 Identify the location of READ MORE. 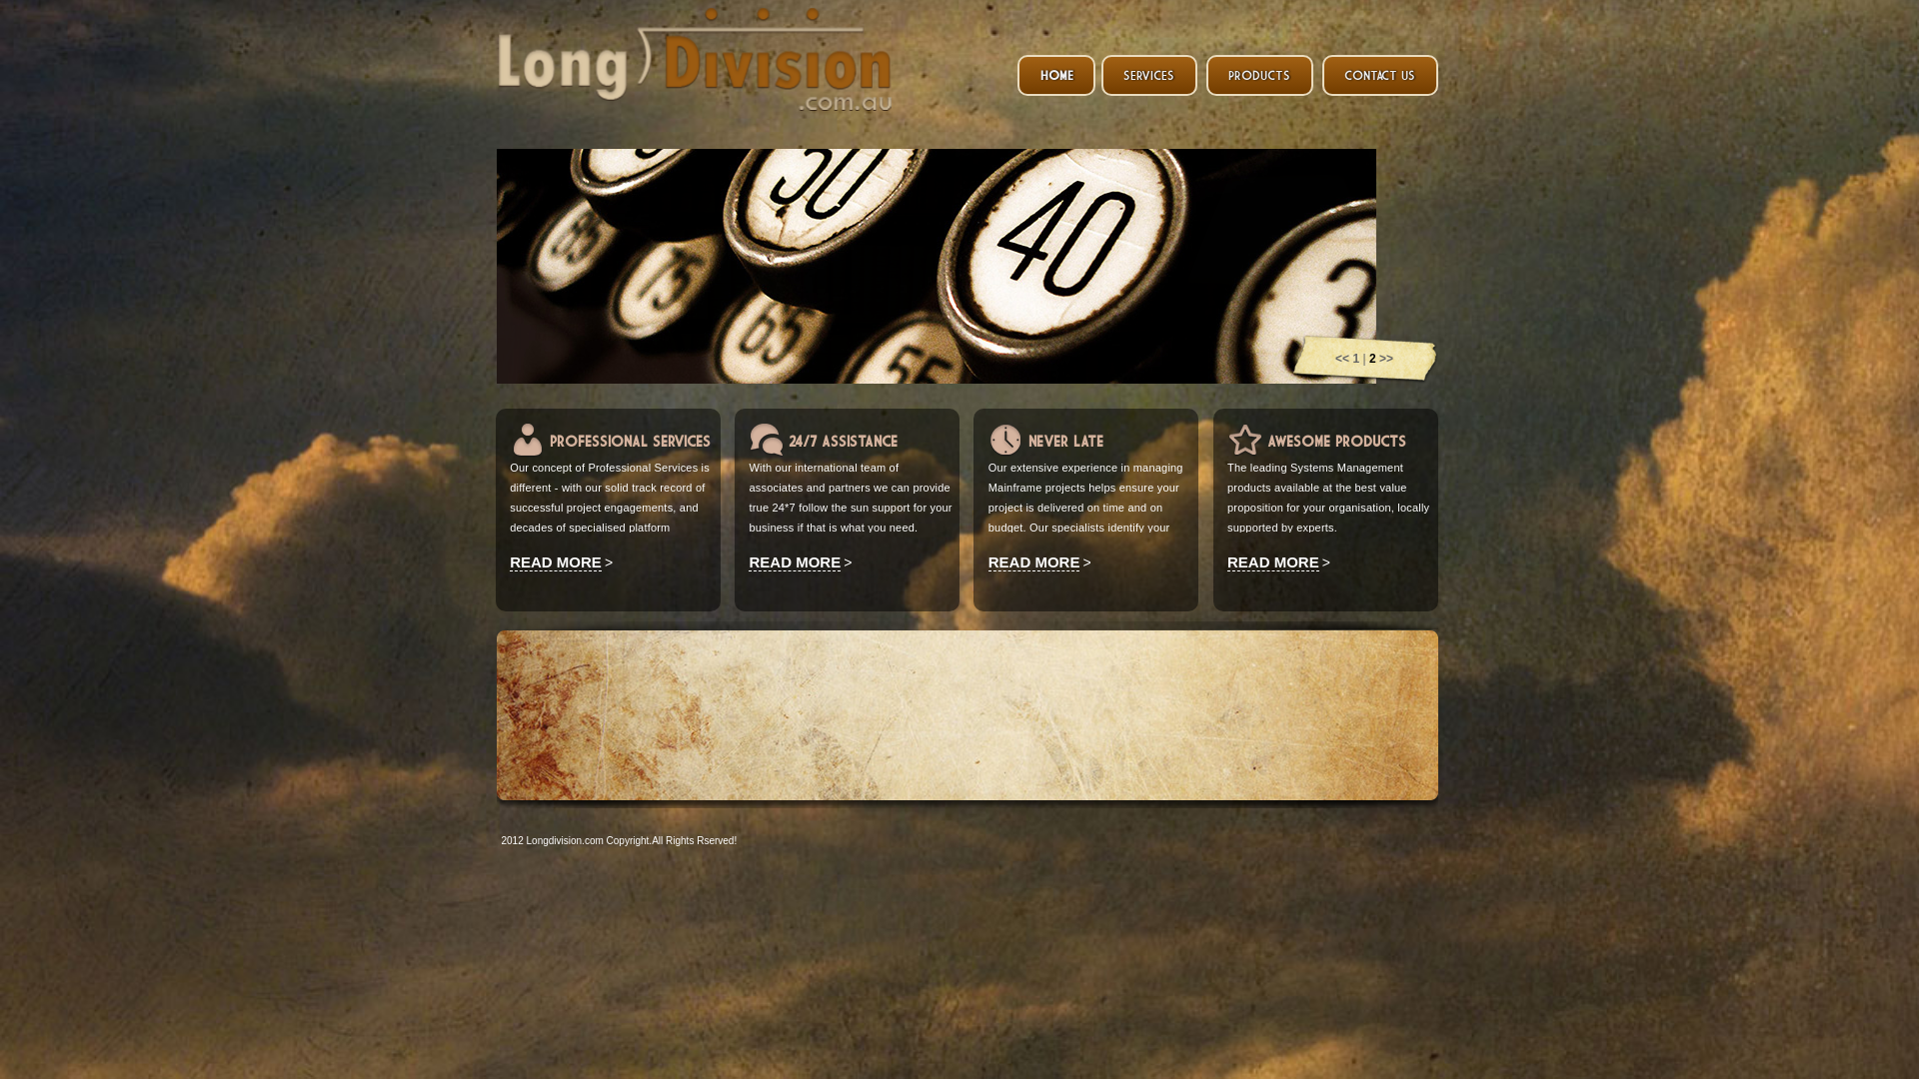
(1034, 562).